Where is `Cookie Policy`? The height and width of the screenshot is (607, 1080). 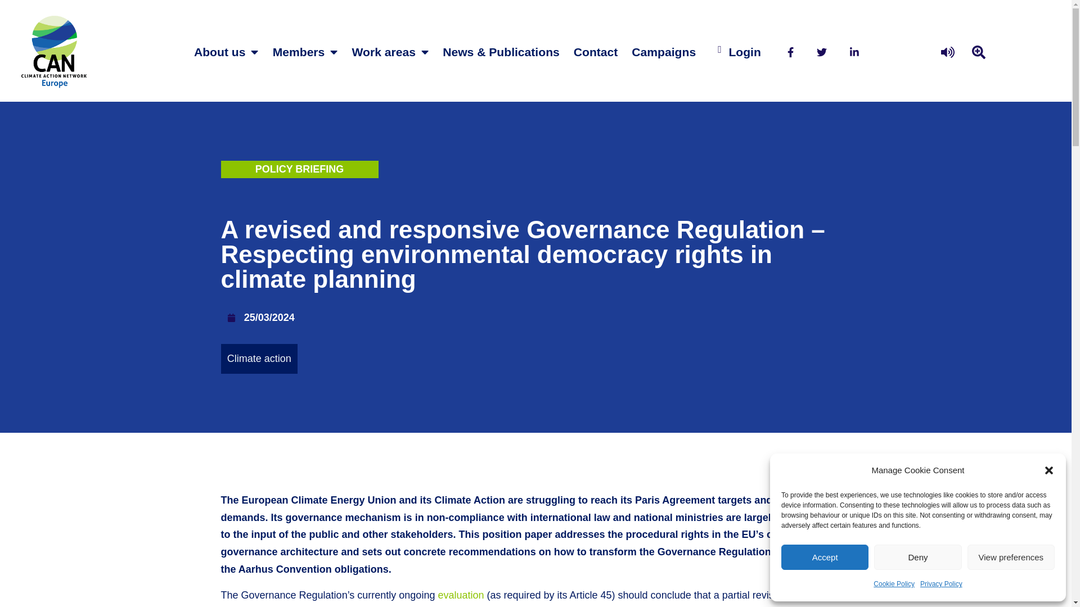
Cookie Policy is located at coordinates (894, 584).